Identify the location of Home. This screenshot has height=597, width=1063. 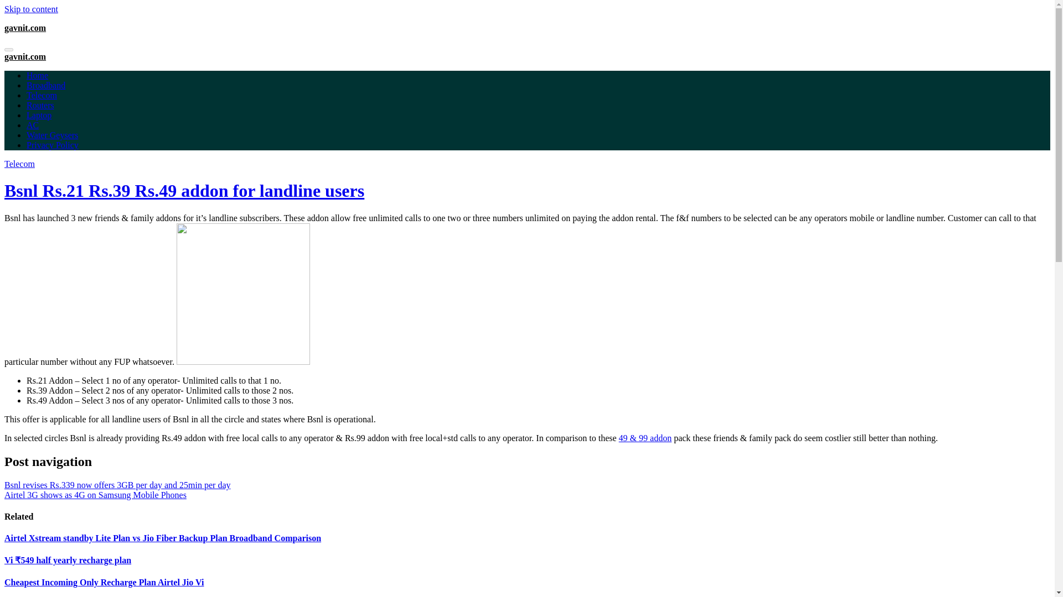
(37, 75).